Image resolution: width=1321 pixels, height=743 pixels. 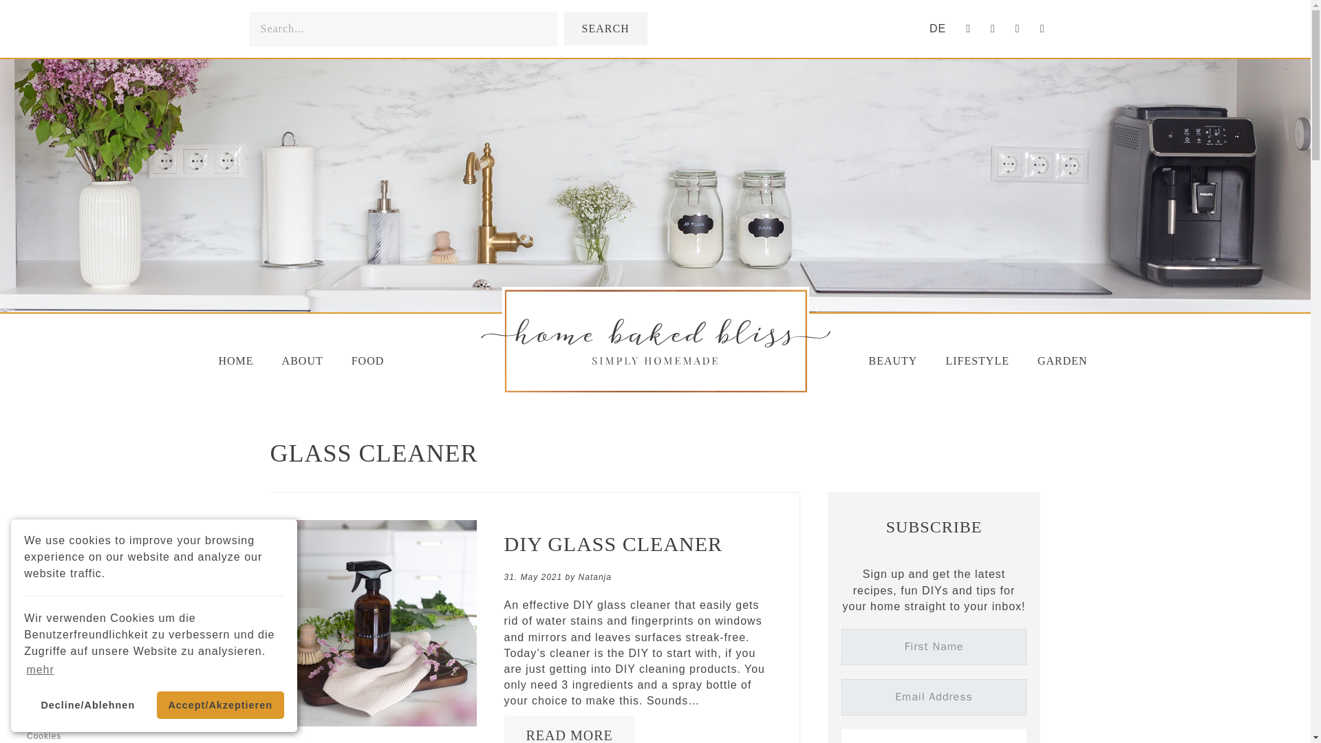 What do you see at coordinates (368, 360) in the screenshot?
I see `FOOD` at bounding box center [368, 360].